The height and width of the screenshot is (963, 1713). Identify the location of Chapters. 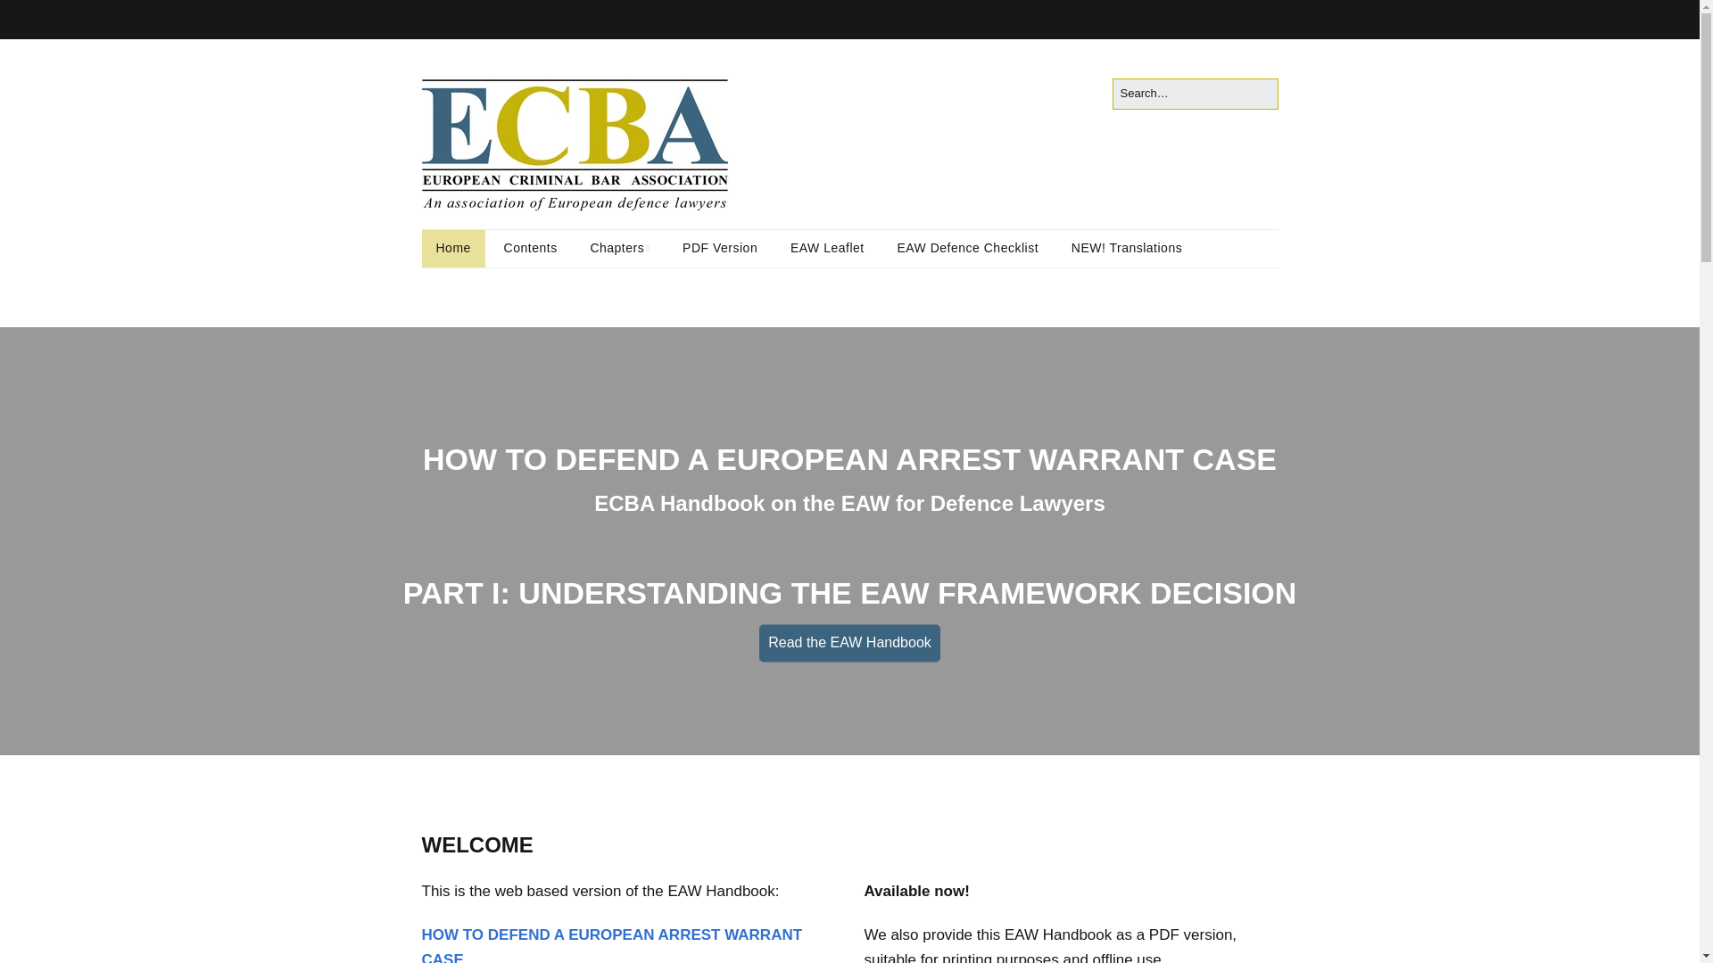
(619, 249).